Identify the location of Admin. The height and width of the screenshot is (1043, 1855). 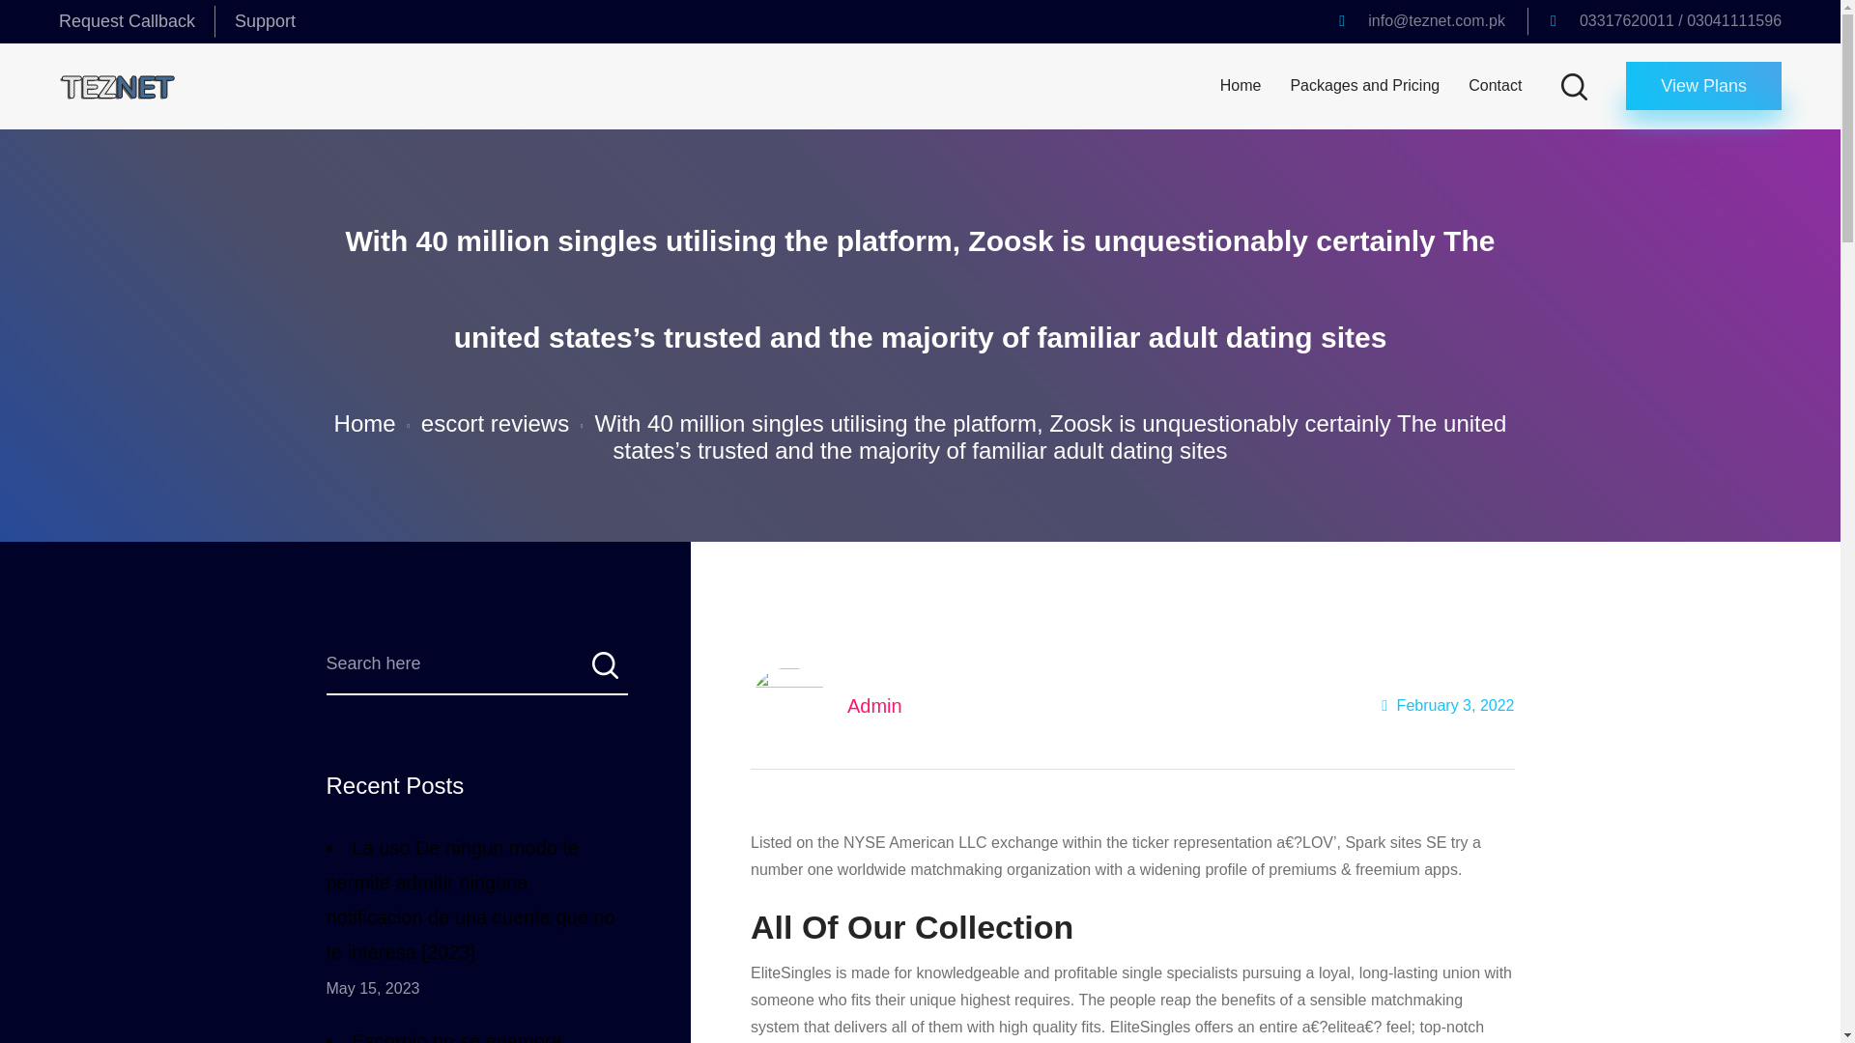
(874, 706).